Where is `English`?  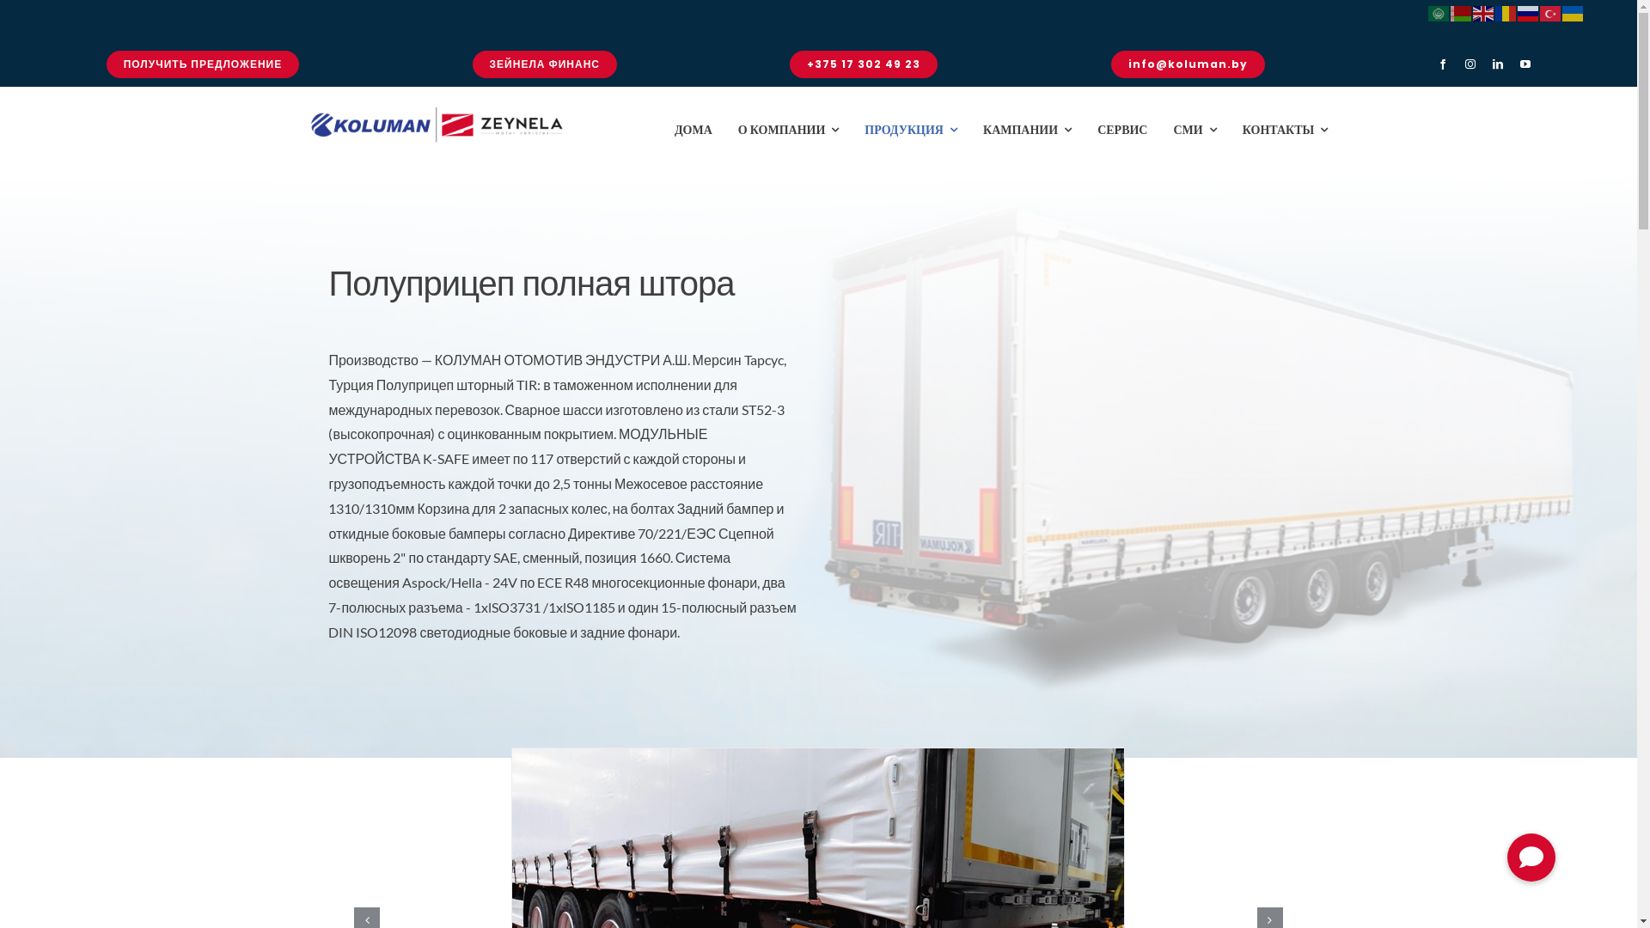 English is located at coordinates (1484, 12).